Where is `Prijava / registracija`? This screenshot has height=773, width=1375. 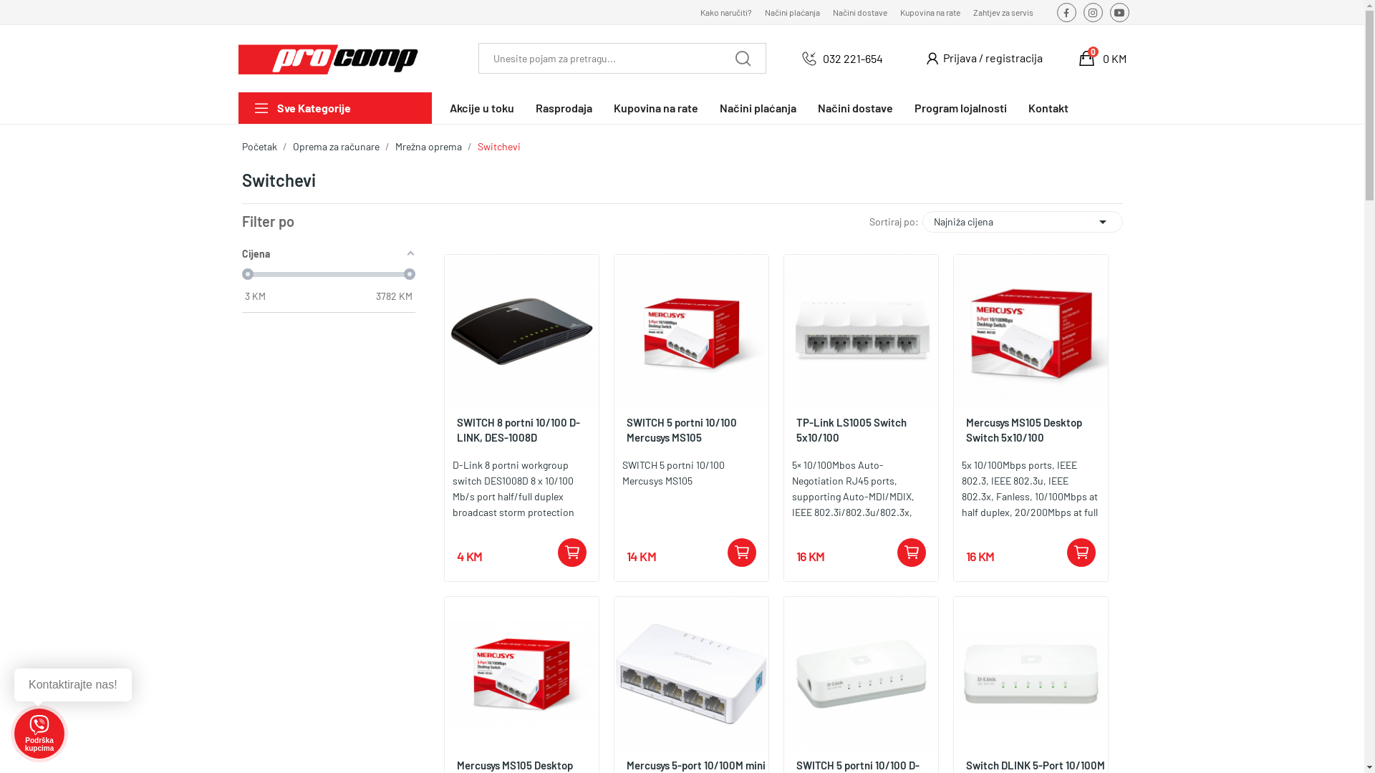
Prijava / registracija is located at coordinates (990, 59).